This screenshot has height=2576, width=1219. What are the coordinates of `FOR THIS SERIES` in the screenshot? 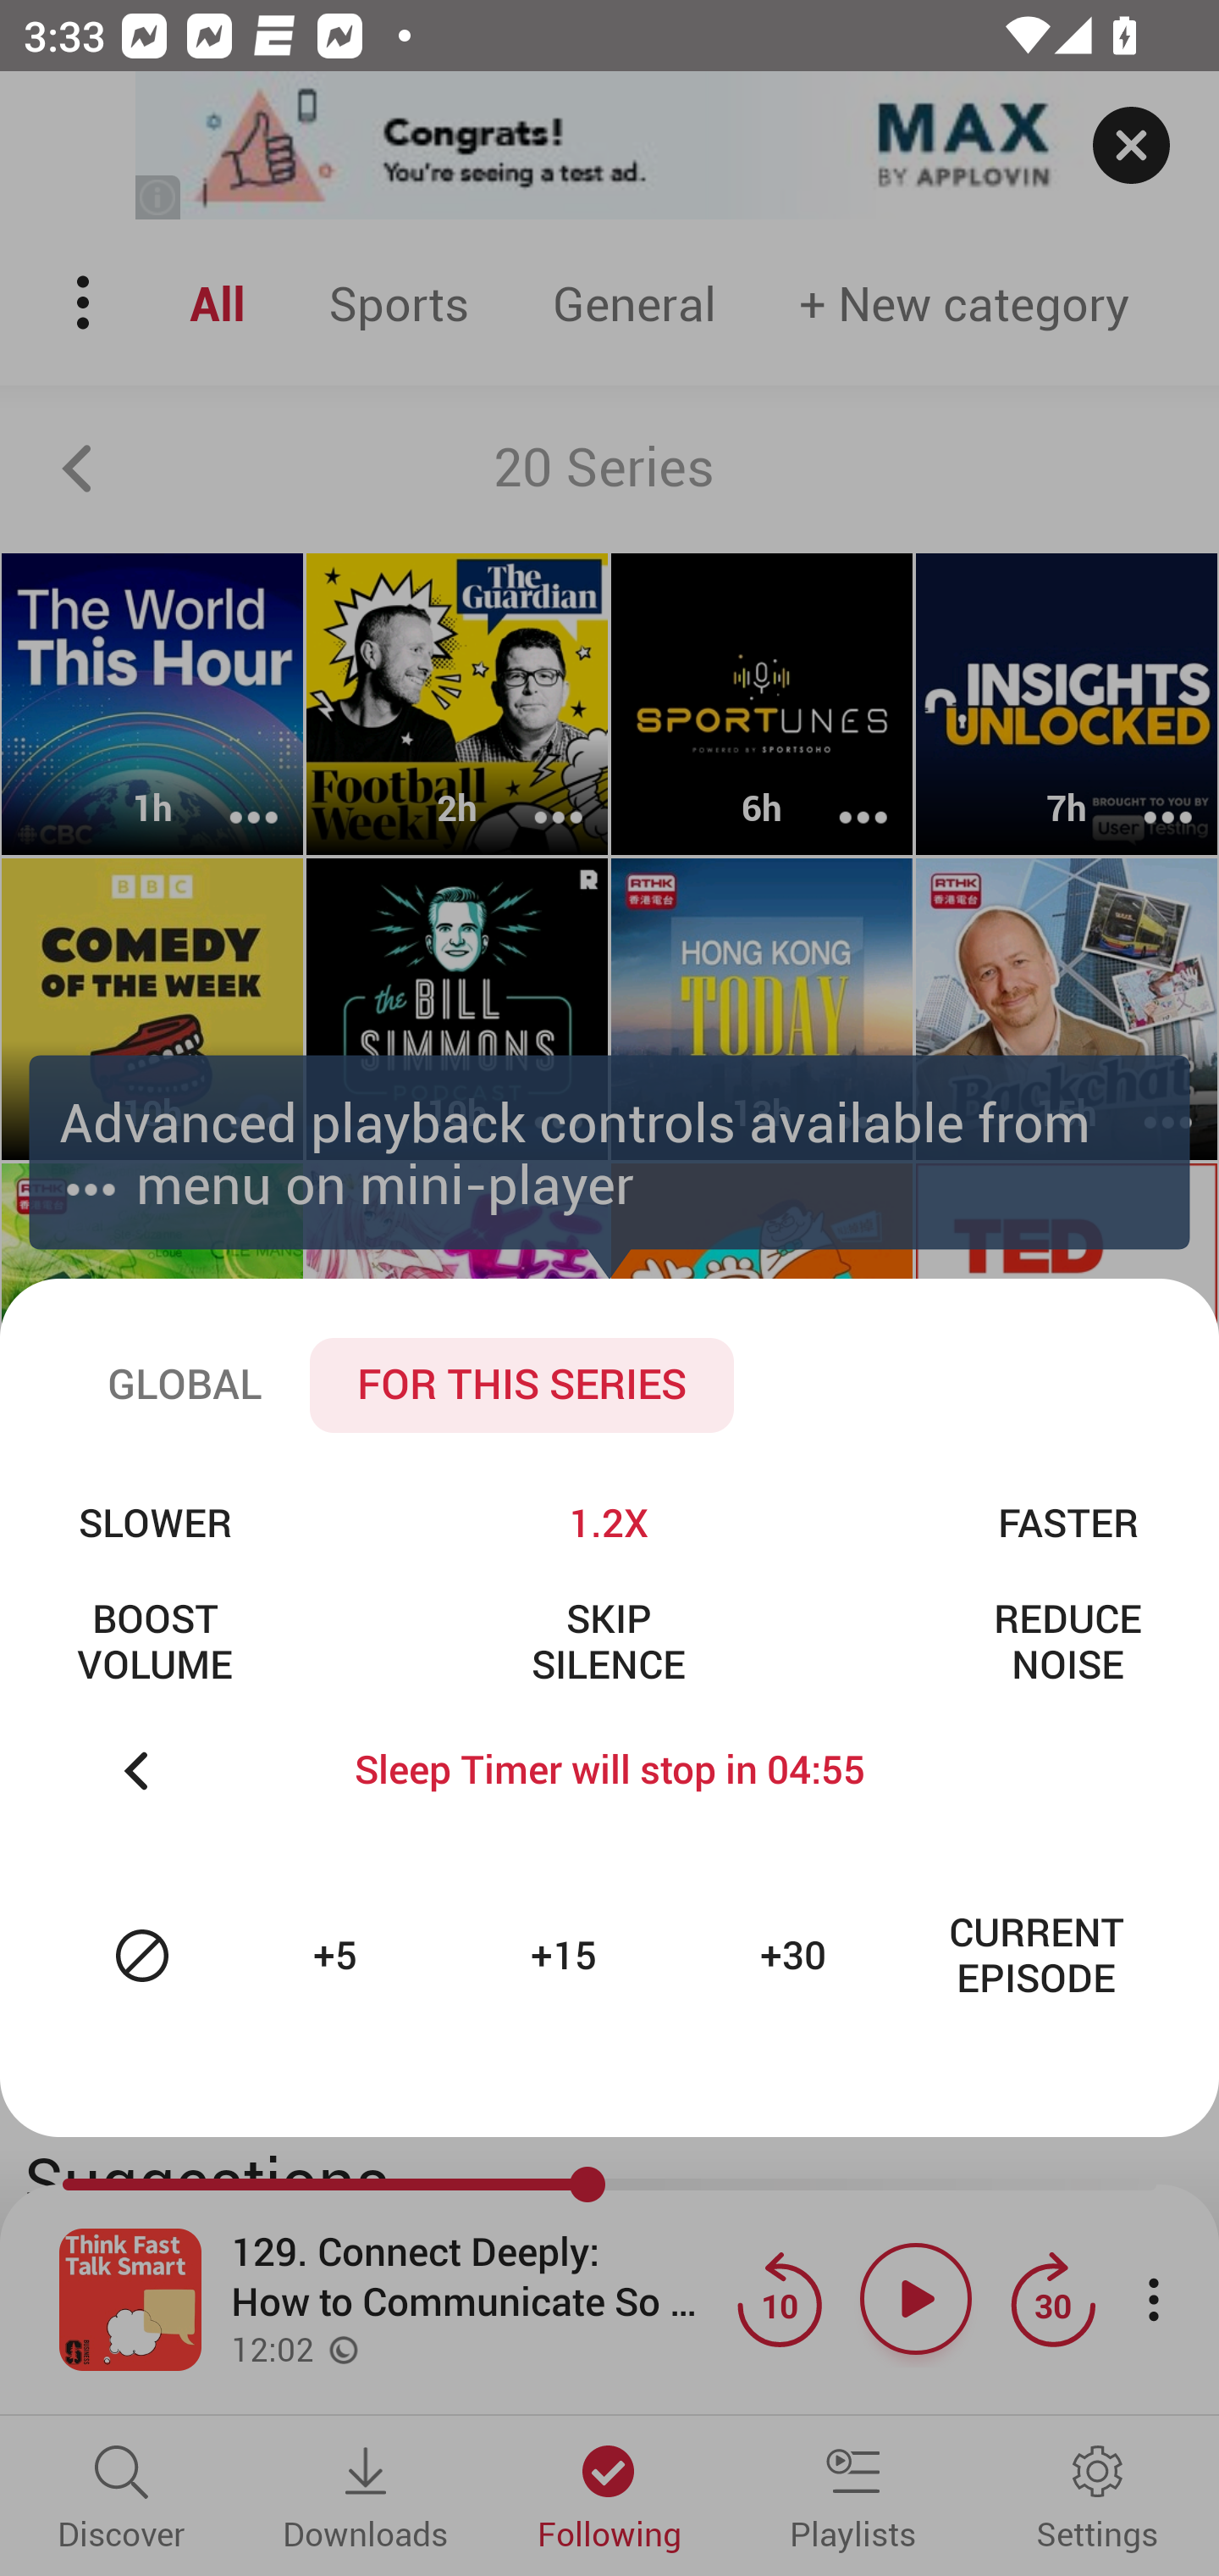 It's located at (521, 1385).